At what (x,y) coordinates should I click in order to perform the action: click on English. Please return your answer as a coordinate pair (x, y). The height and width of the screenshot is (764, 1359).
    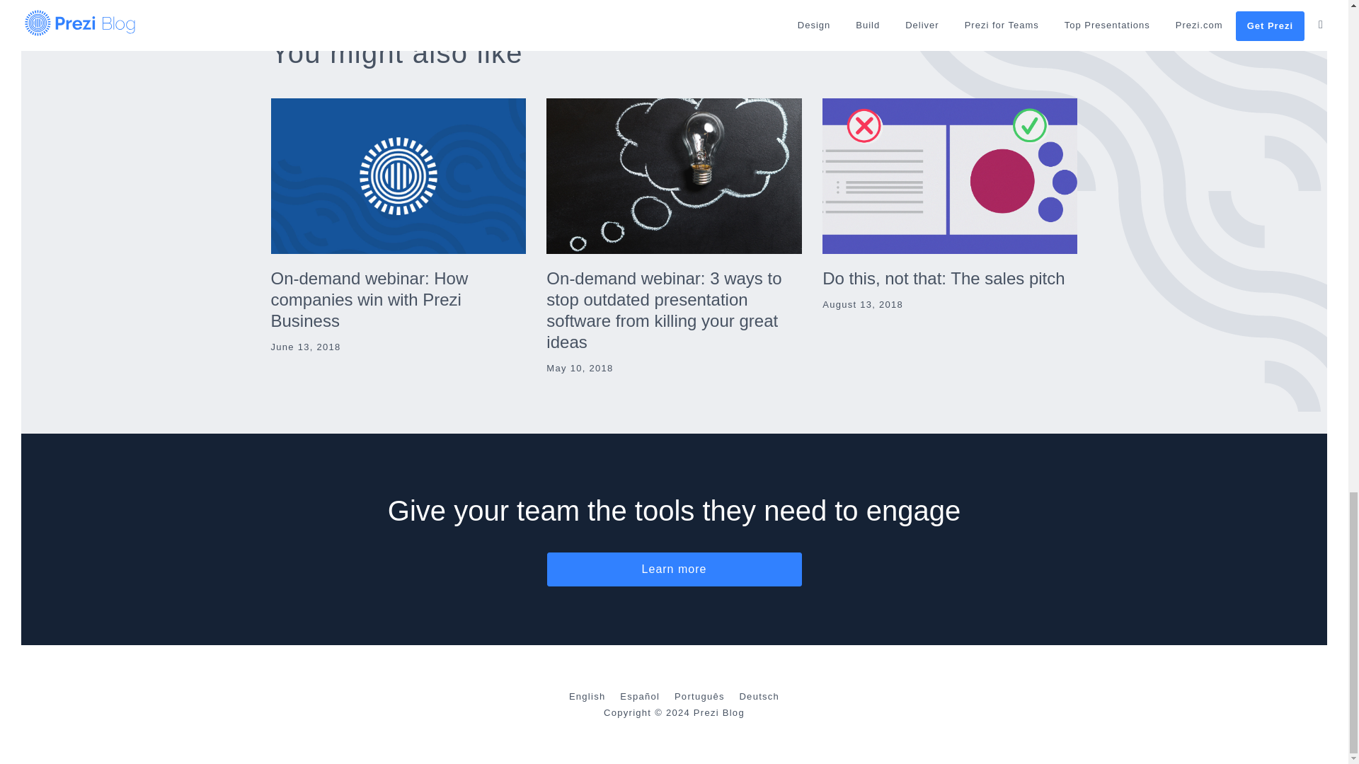
    Looking at the image, I should click on (587, 696).